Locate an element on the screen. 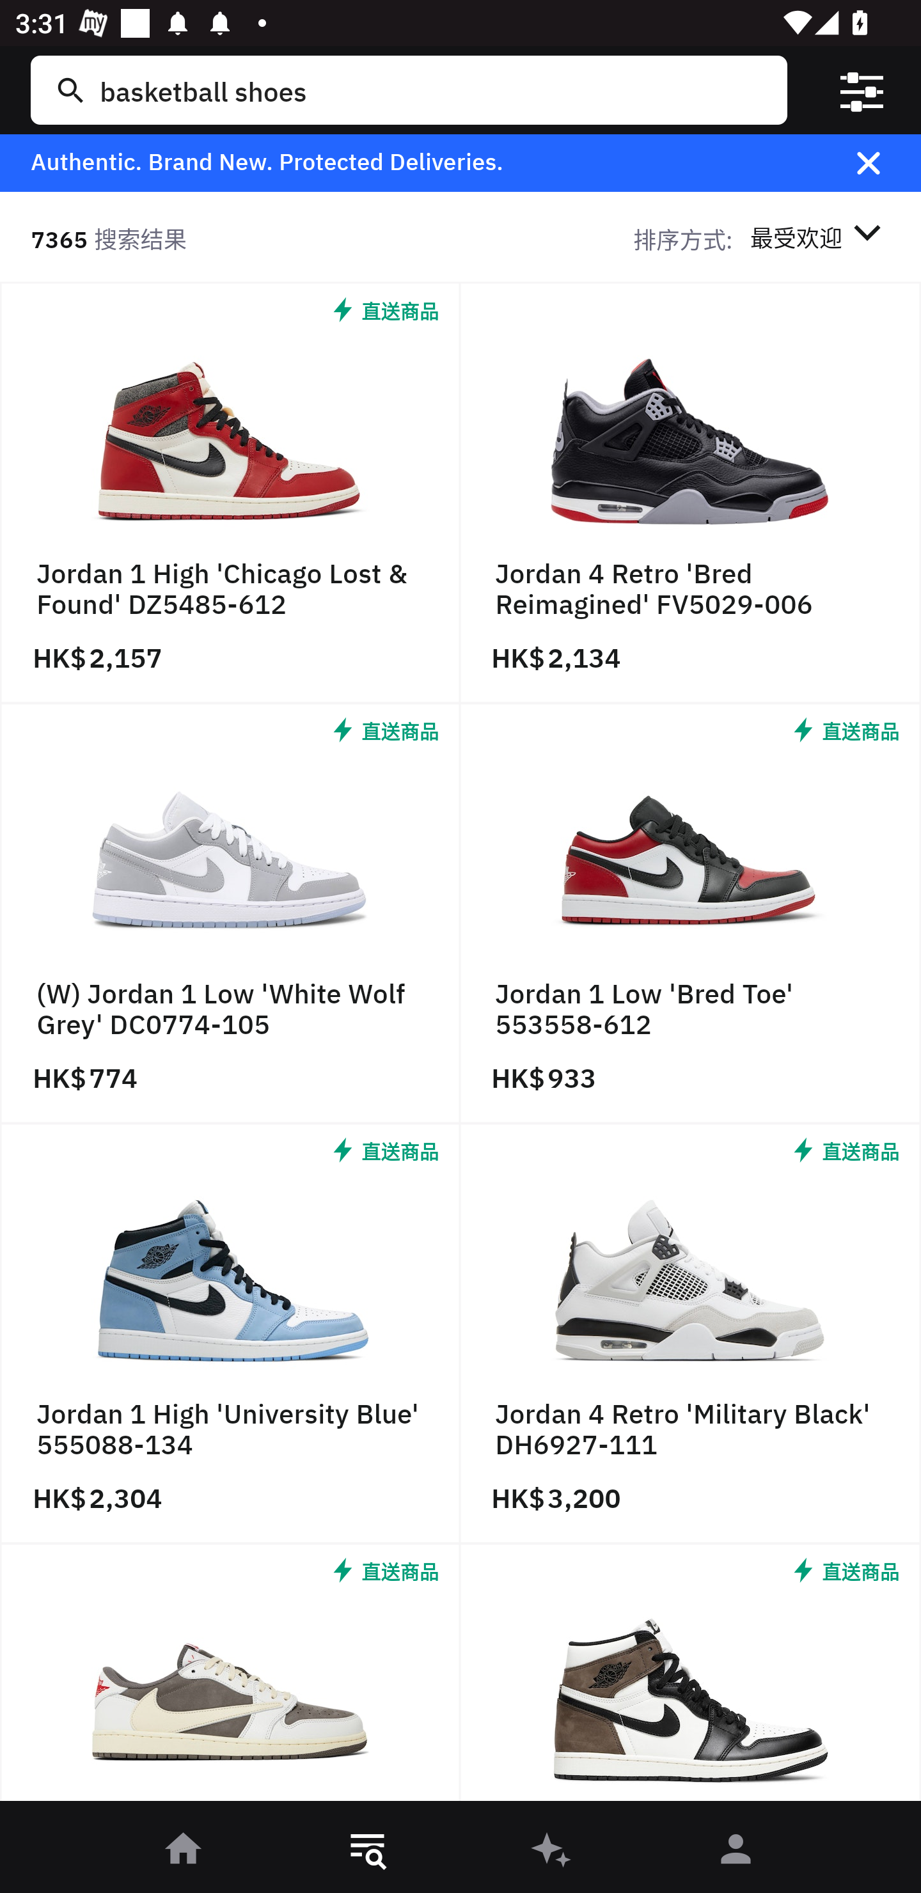 This screenshot has height=1893, width=921.  直送商品 is located at coordinates (230, 1678).